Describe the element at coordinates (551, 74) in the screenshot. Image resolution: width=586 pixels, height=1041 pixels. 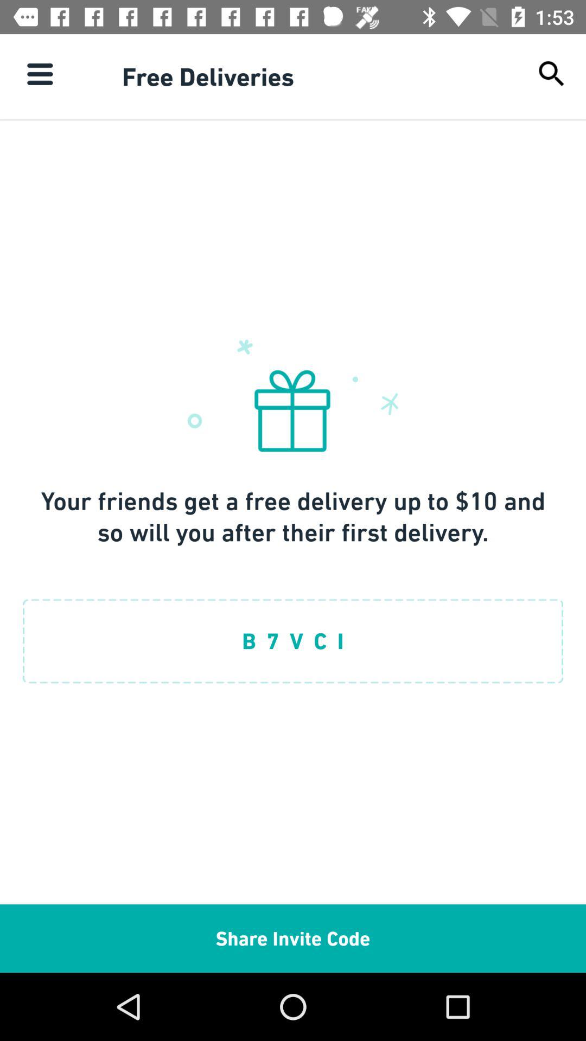
I see `launch icon next to free deliveries item` at that location.